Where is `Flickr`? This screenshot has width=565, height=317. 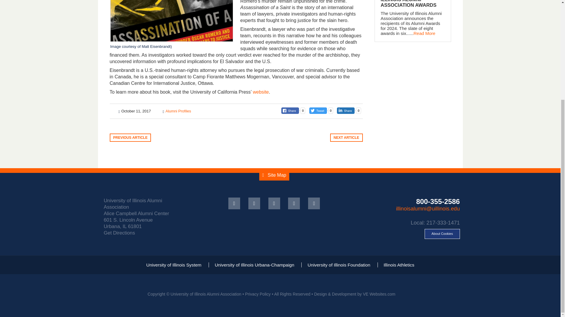 Flickr is located at coordinates (294, 203).